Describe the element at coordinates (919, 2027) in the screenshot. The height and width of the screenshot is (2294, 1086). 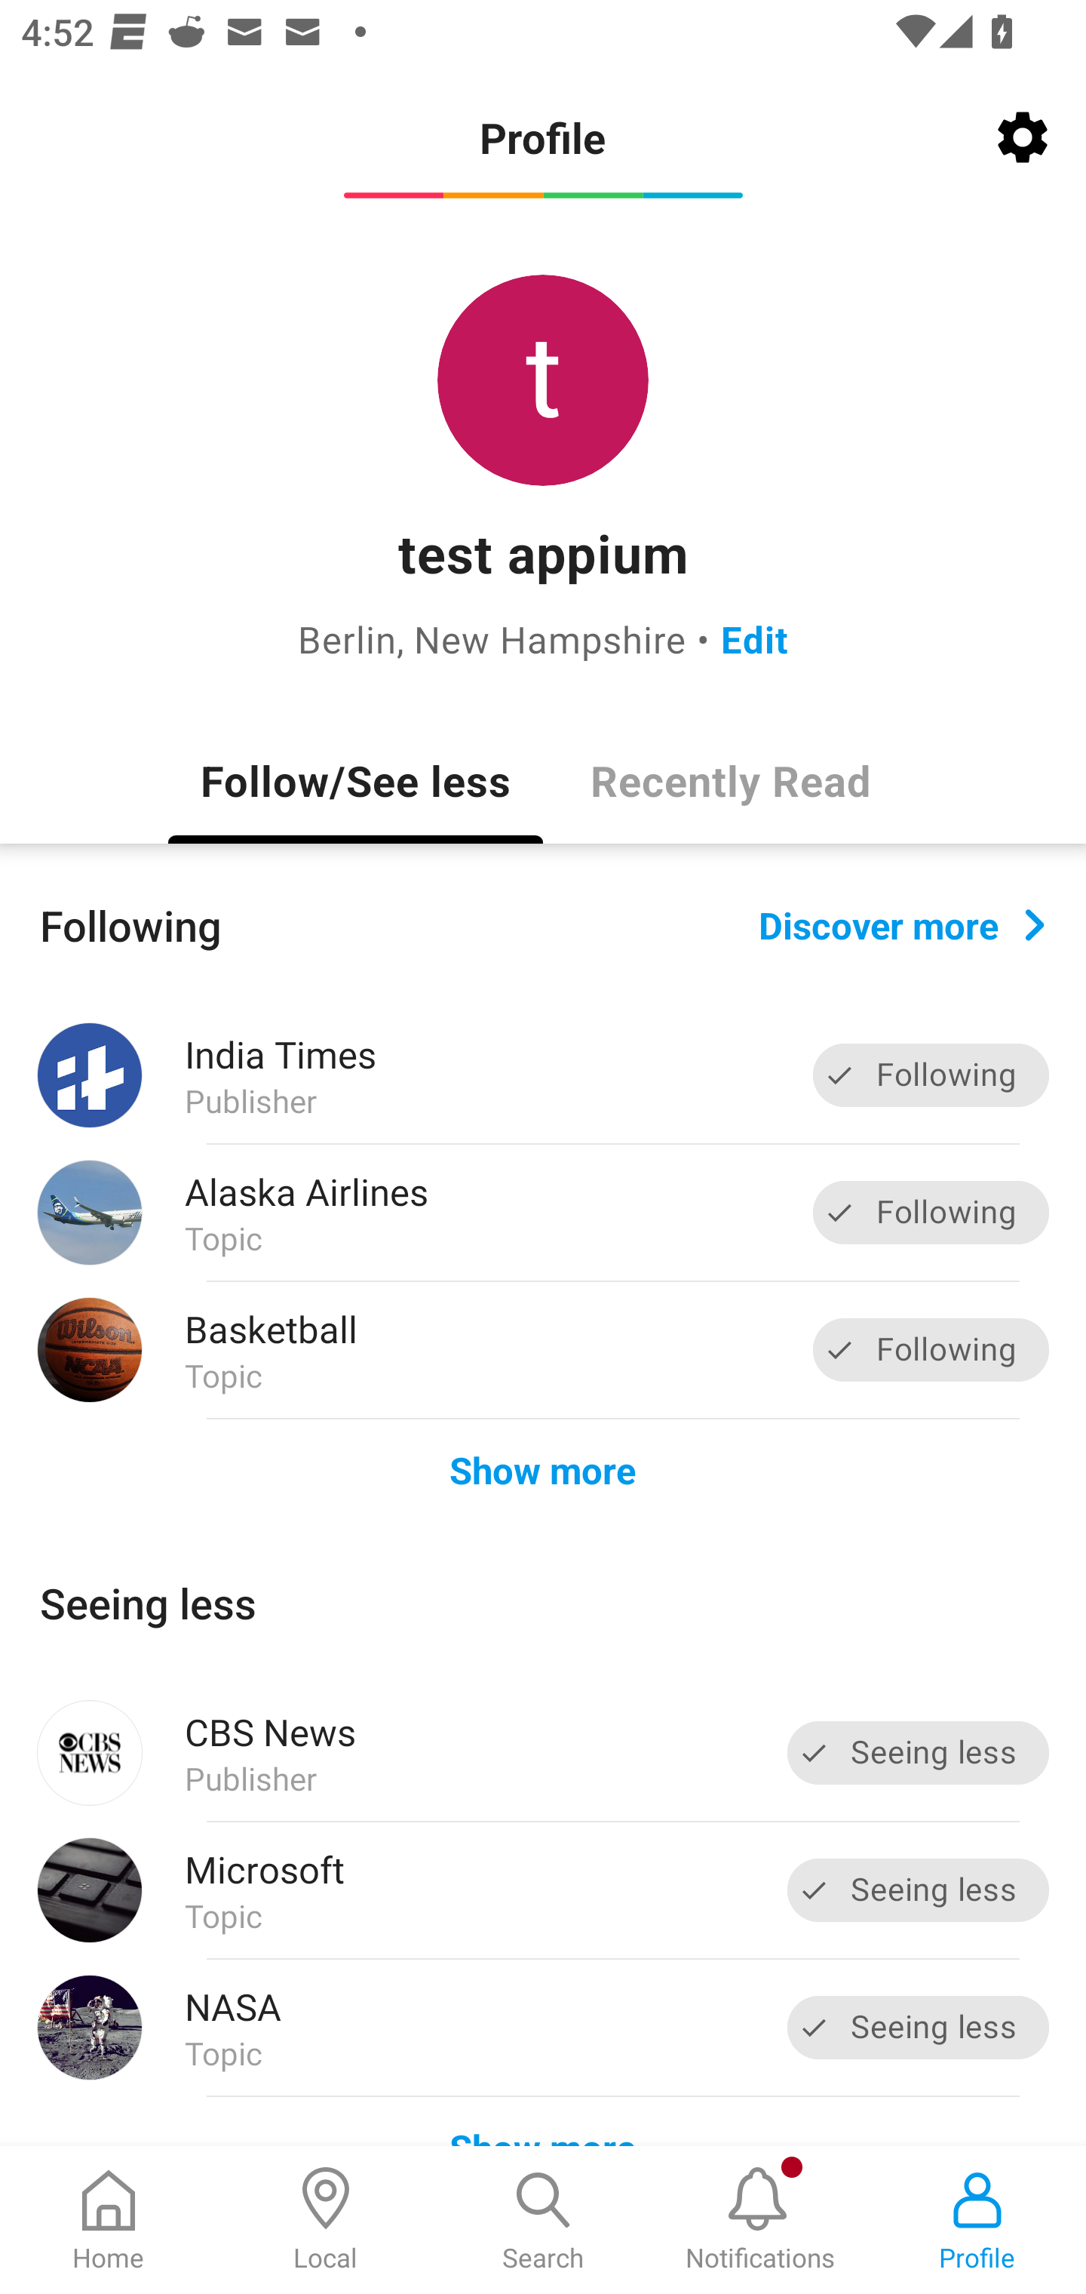
I see `Seeing less` at that location.